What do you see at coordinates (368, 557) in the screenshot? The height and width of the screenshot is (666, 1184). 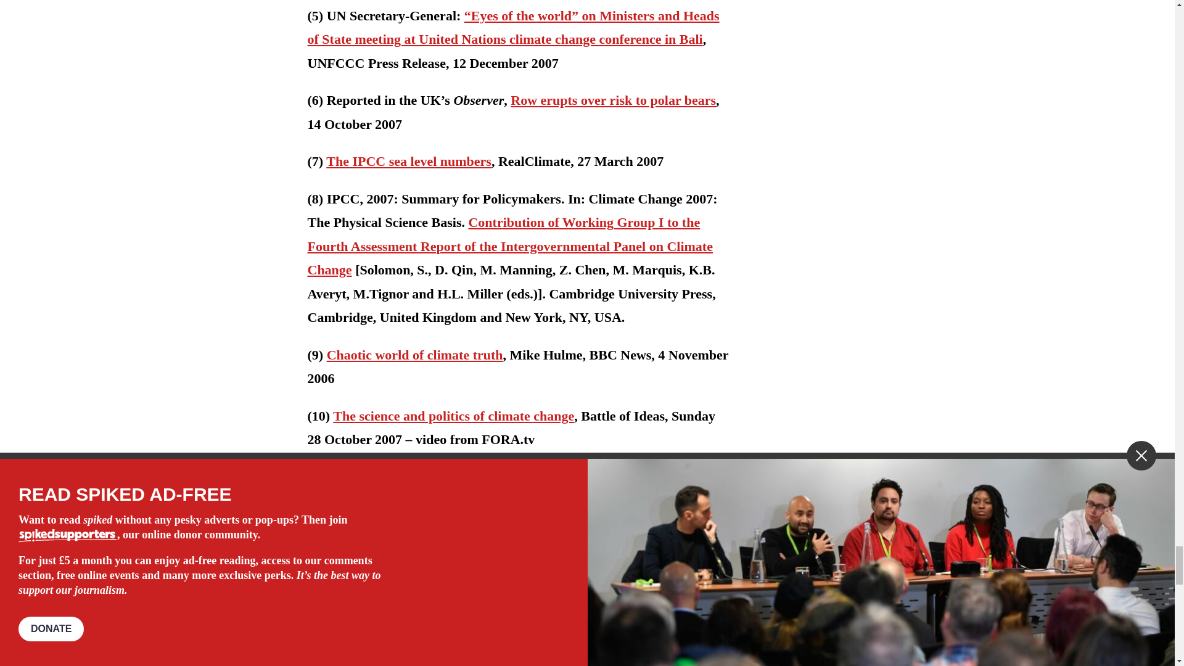 I see `Share on Twitter` at bounding box center [368, 557].